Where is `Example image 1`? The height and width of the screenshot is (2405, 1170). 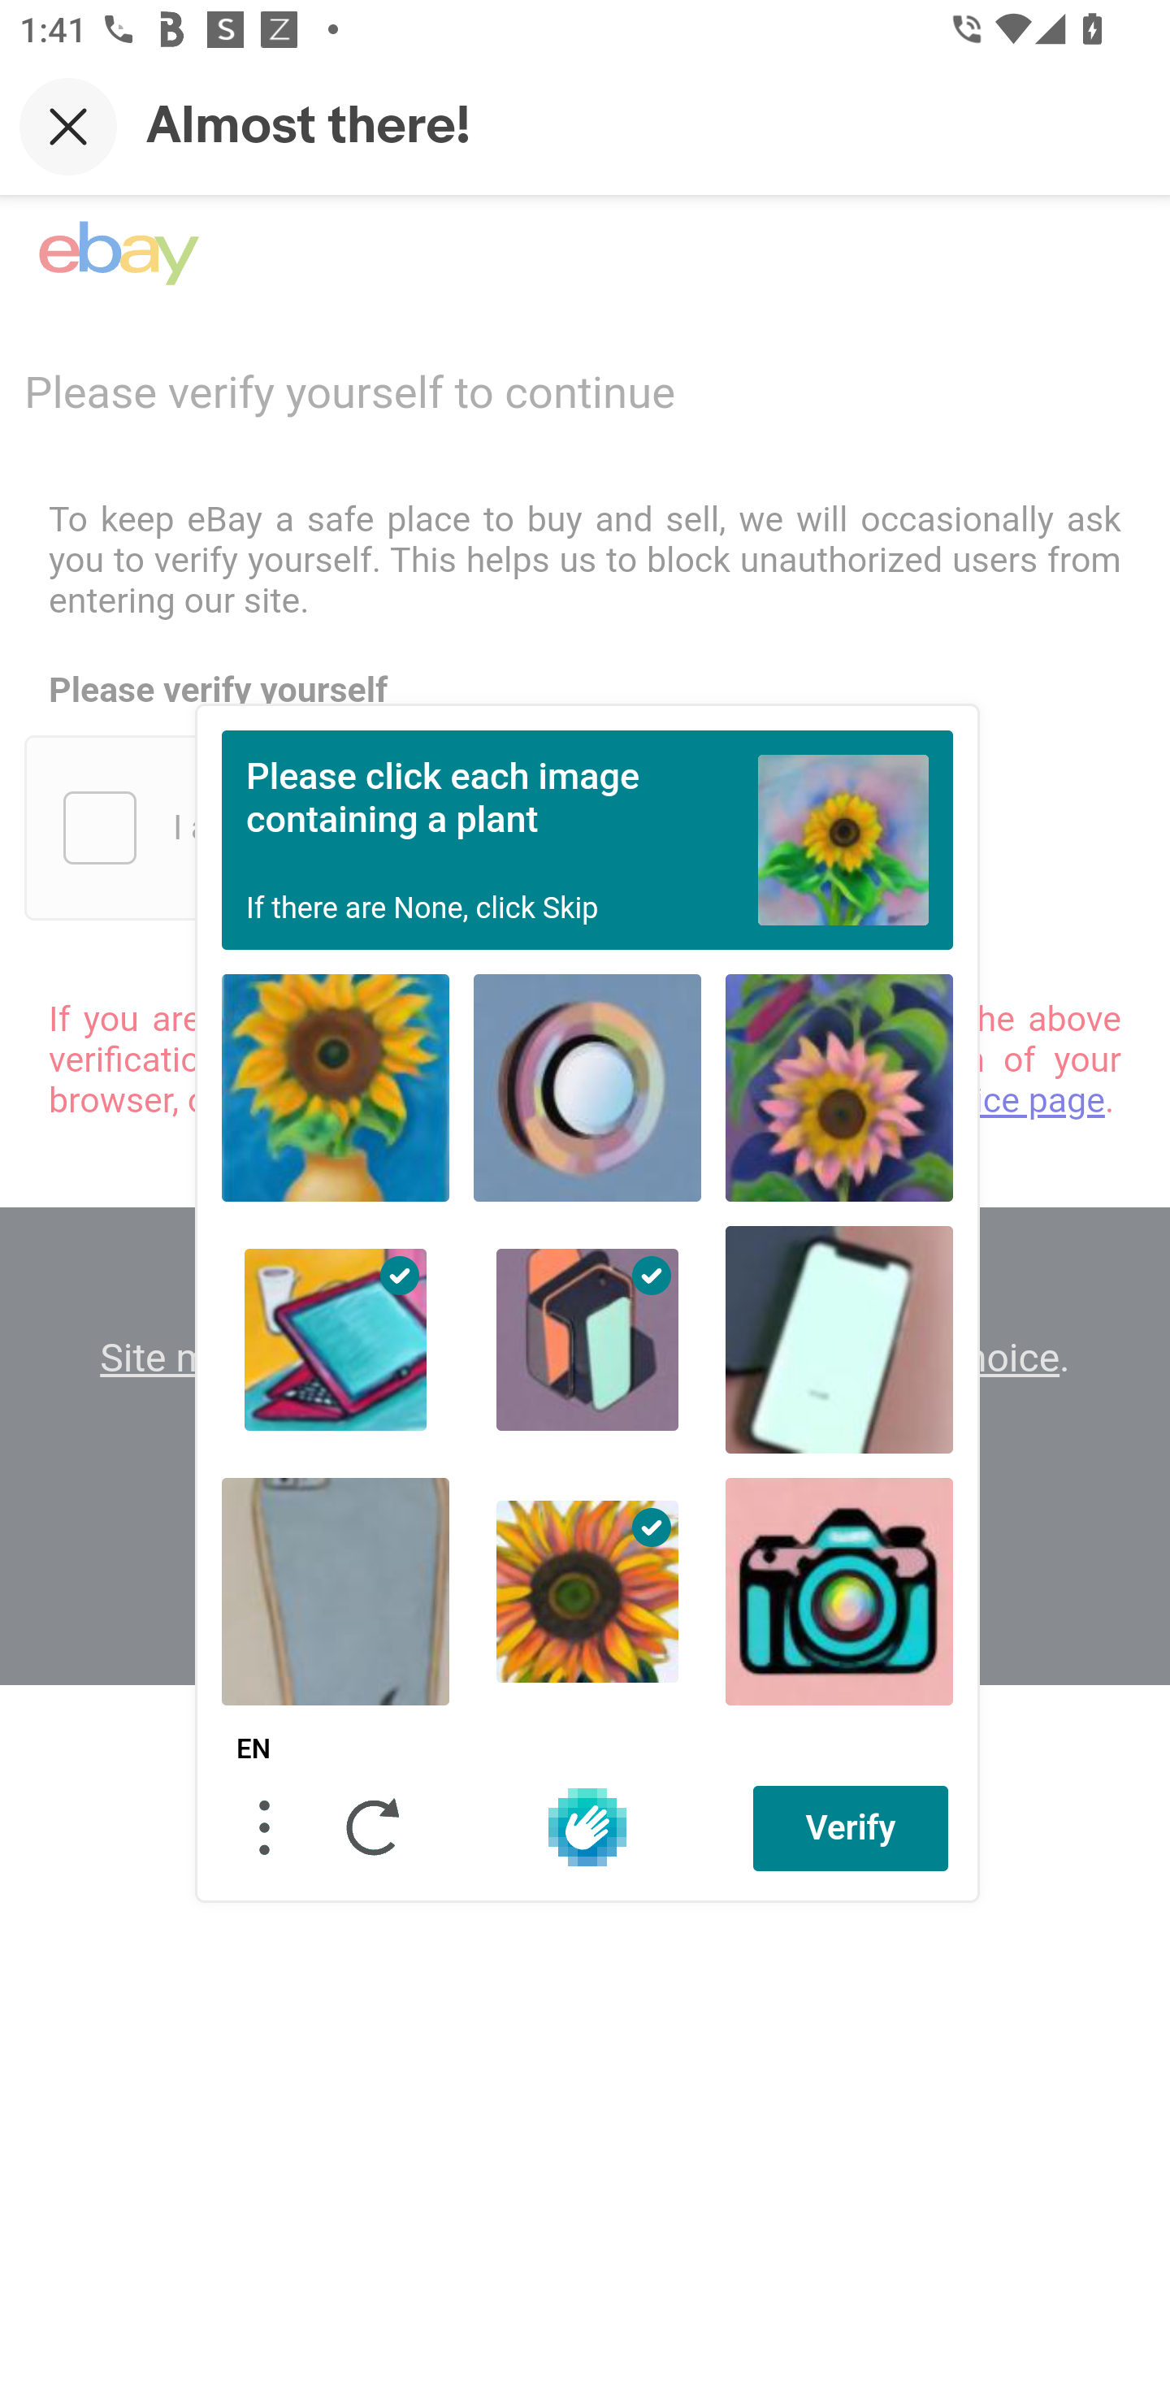
Example image 1 is located at coordinates (843, 838).